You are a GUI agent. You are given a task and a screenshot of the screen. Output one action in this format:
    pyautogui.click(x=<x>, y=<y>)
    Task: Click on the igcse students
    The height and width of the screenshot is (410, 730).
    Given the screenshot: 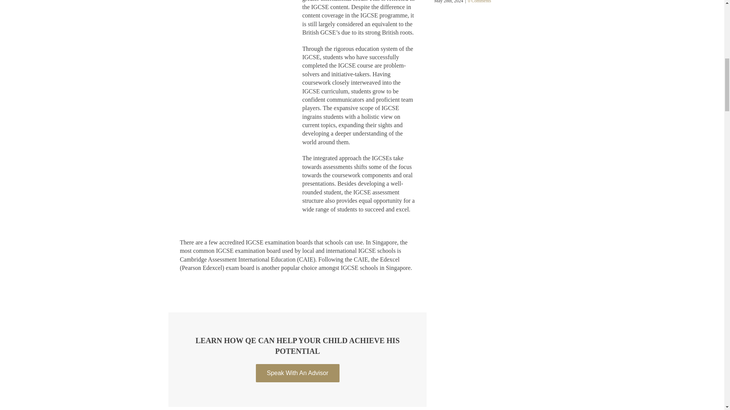 What is the action you would take?
    pyautogui.click(x=236, y=27)
    